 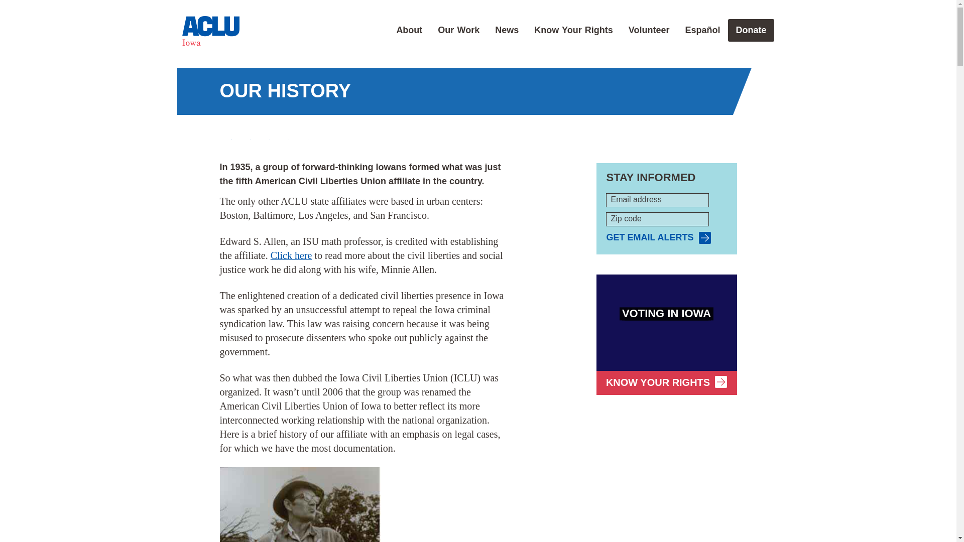 I want to click on Submit this to Reddit, so click(x=264, y=134).